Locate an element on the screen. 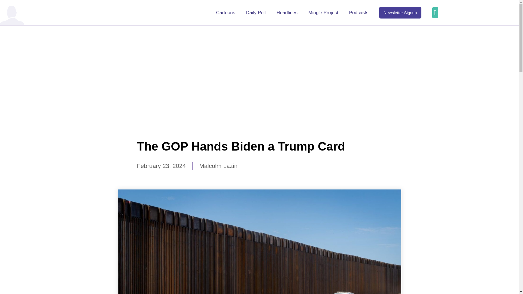 Image resolution: width=523 pixels, height=294 pixels. Headlines is located at coordinates (287, 13).